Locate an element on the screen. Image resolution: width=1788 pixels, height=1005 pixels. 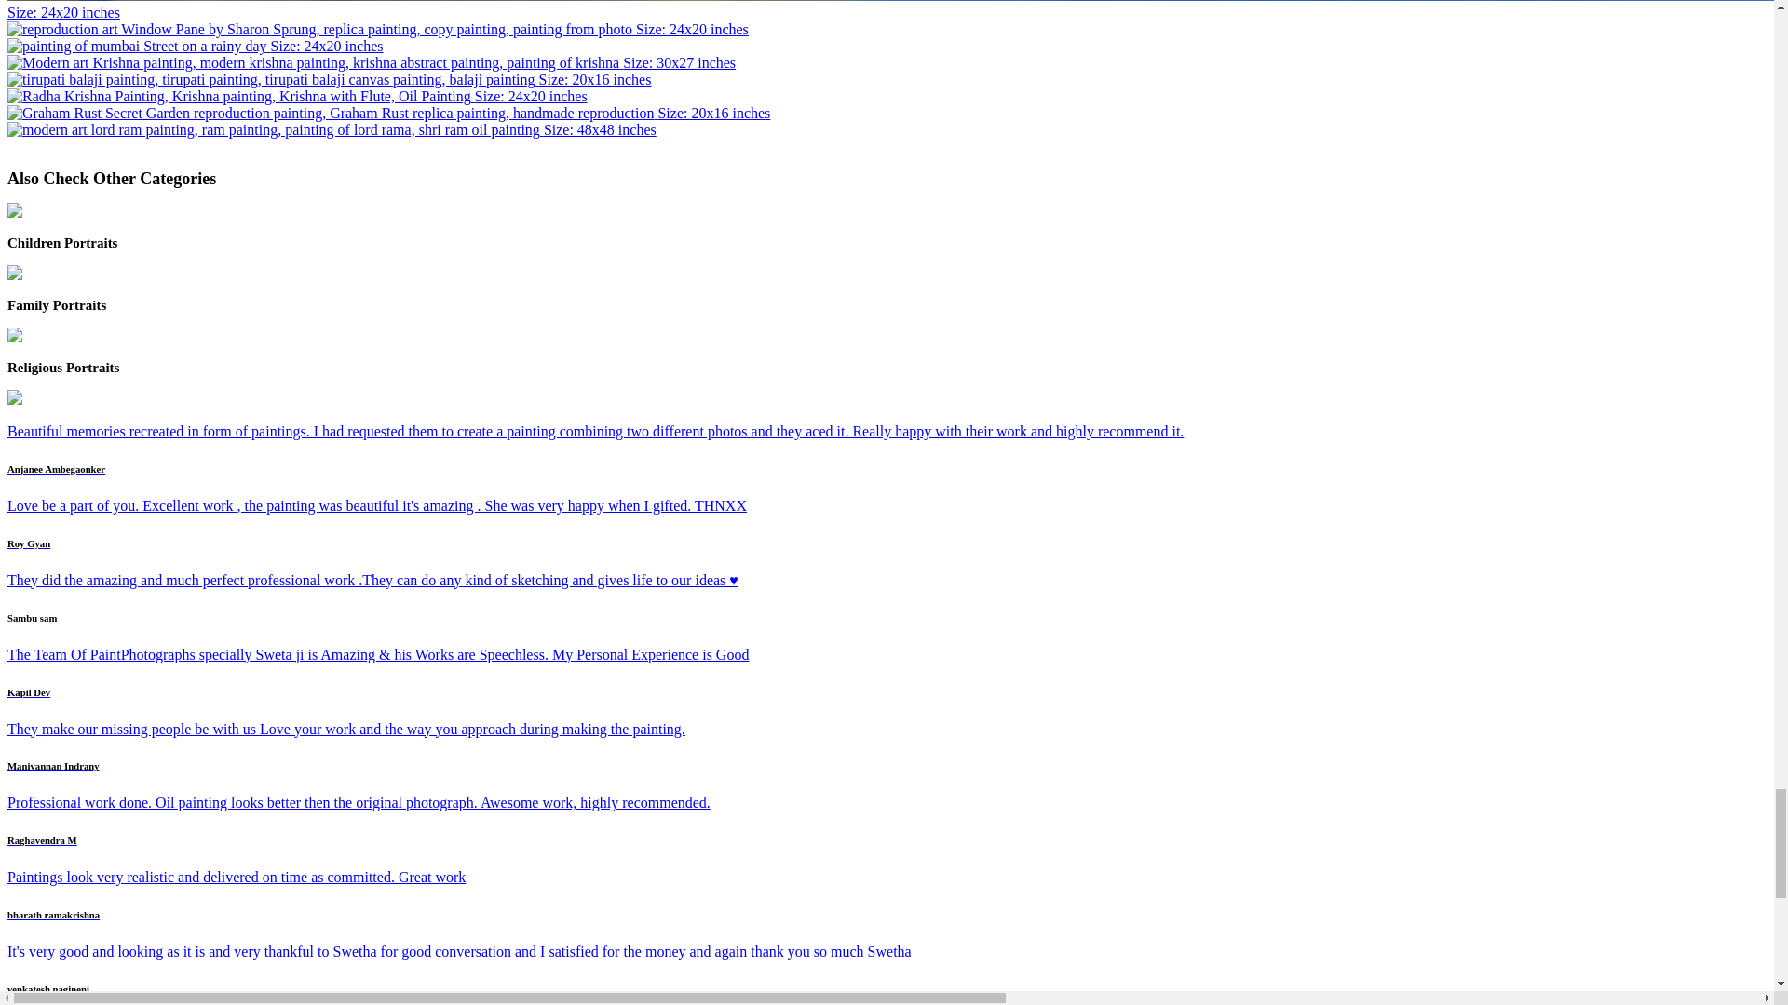
Size: 20x16 inches is located at coordinates (388, 113).